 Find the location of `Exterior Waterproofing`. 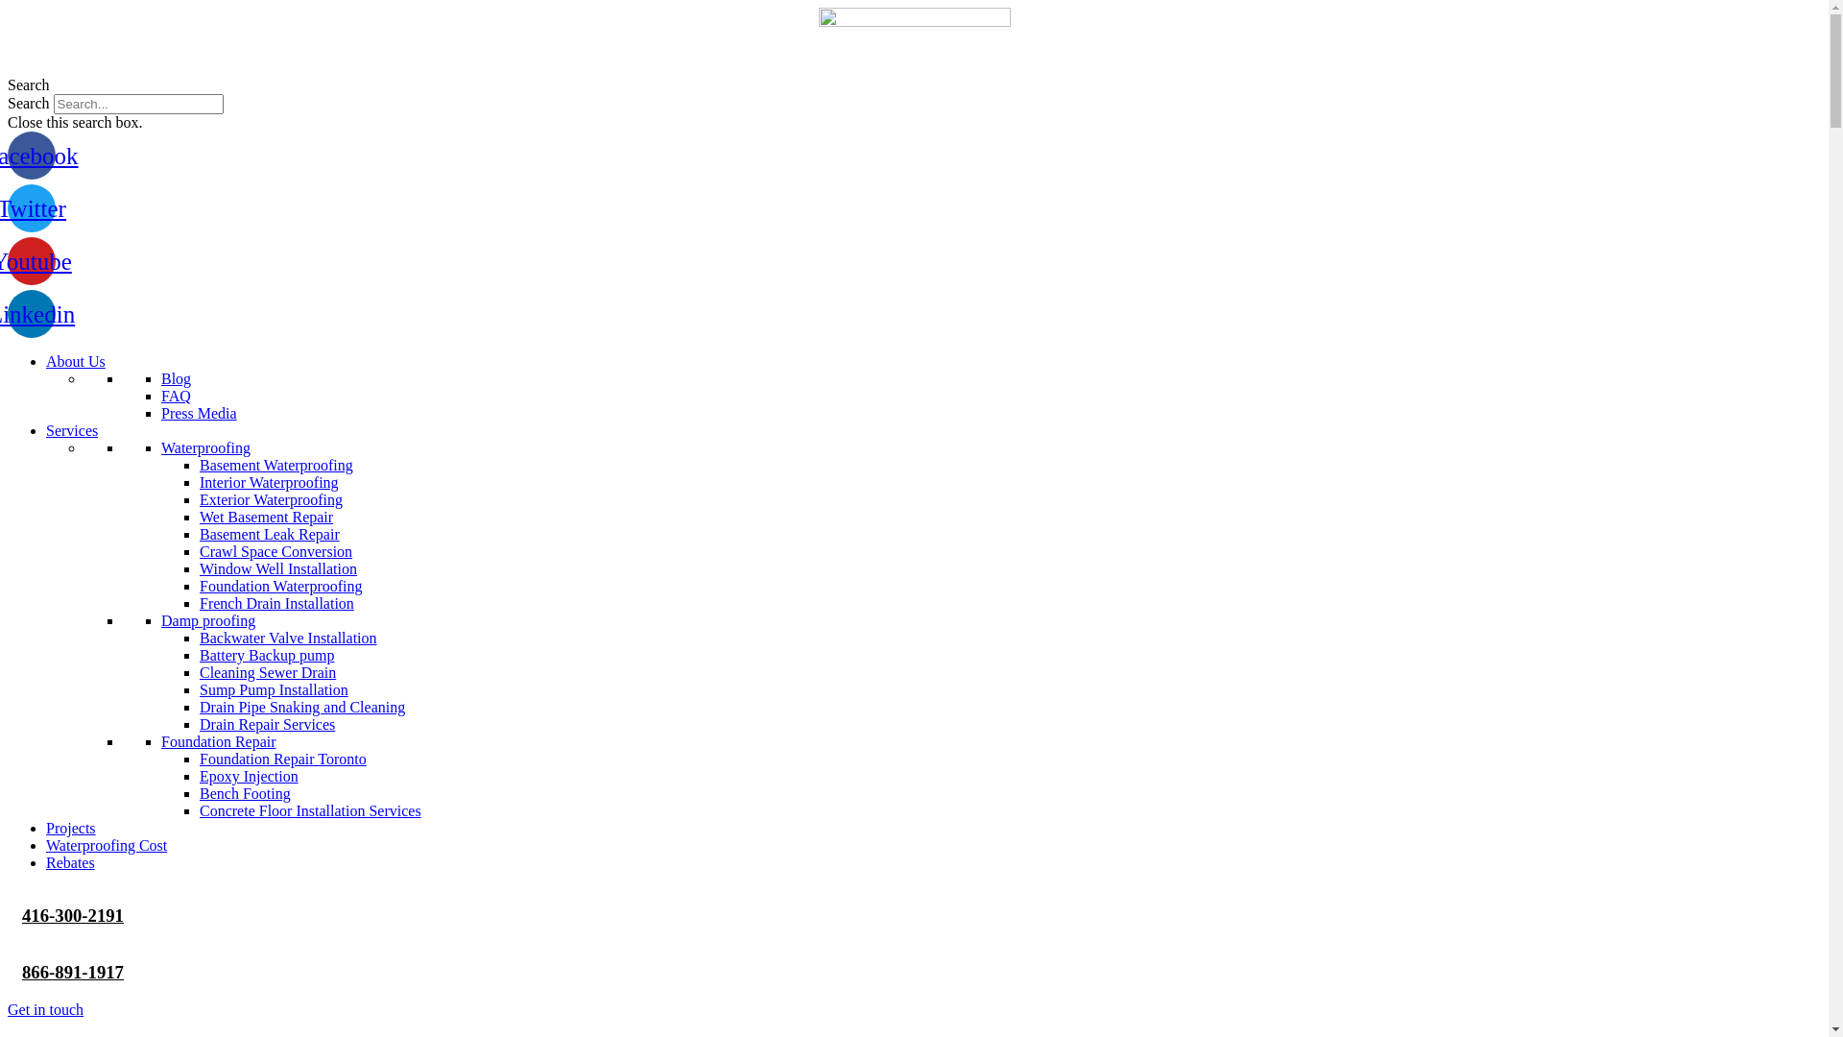

Exterior Waterproofing is located at coordinates (271, 499).